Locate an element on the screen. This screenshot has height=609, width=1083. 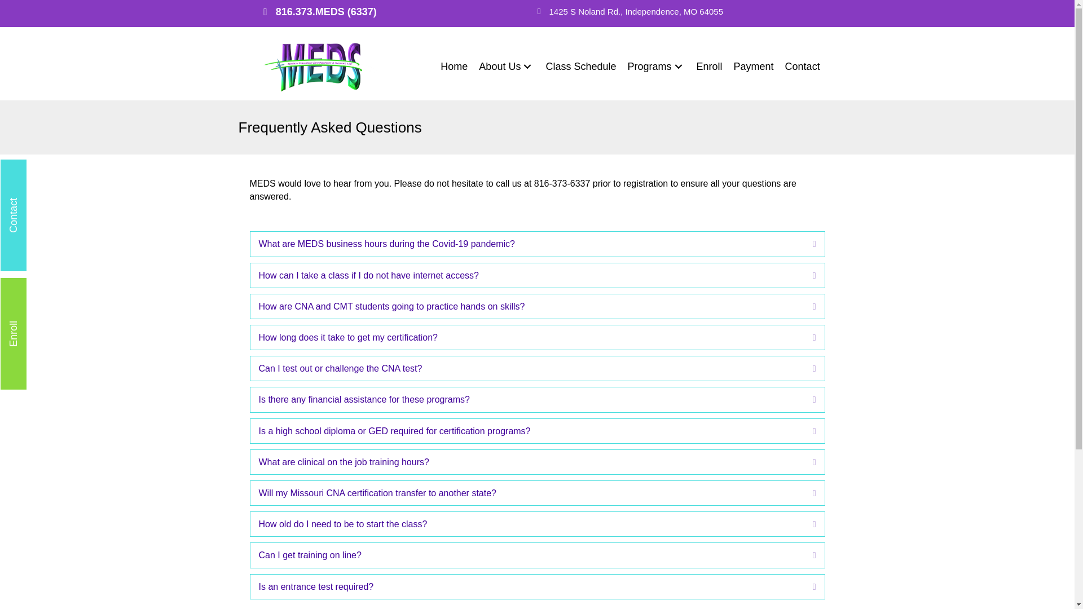
MEDS-logo is located at coordinates (320, 67).